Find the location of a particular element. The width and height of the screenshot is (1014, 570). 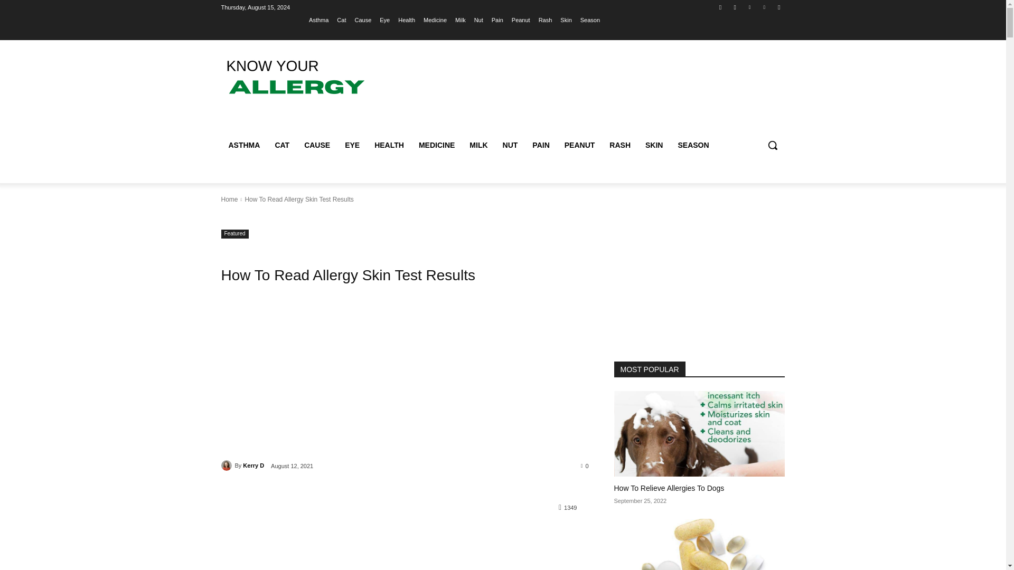

Know Your Allergy is located at coordinates (297, 78).